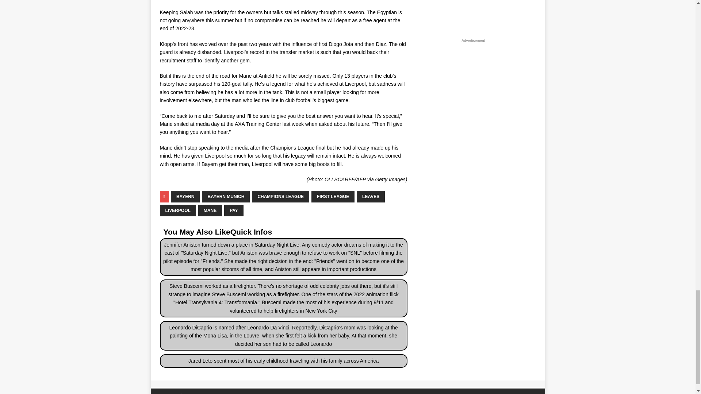  Describe the element at coordinates (280, 196) in the screenshot. I see `CHAMPIONS LEAGUE` at that location.